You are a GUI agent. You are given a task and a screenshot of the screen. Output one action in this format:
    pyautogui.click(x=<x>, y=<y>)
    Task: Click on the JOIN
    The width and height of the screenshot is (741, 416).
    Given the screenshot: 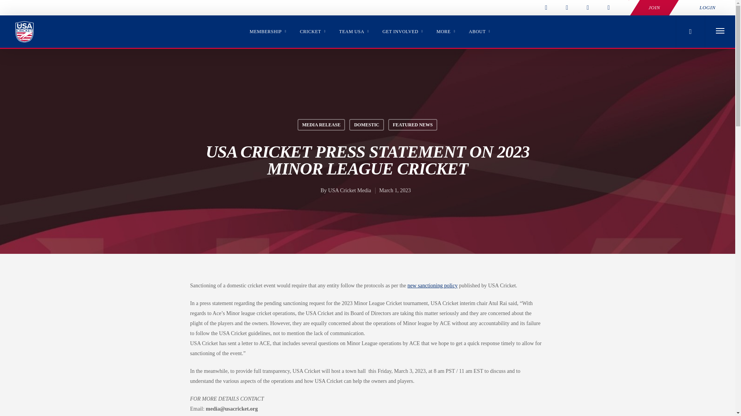 What is the action you would take?
    pyautogui.click(x=654, y=8)
    